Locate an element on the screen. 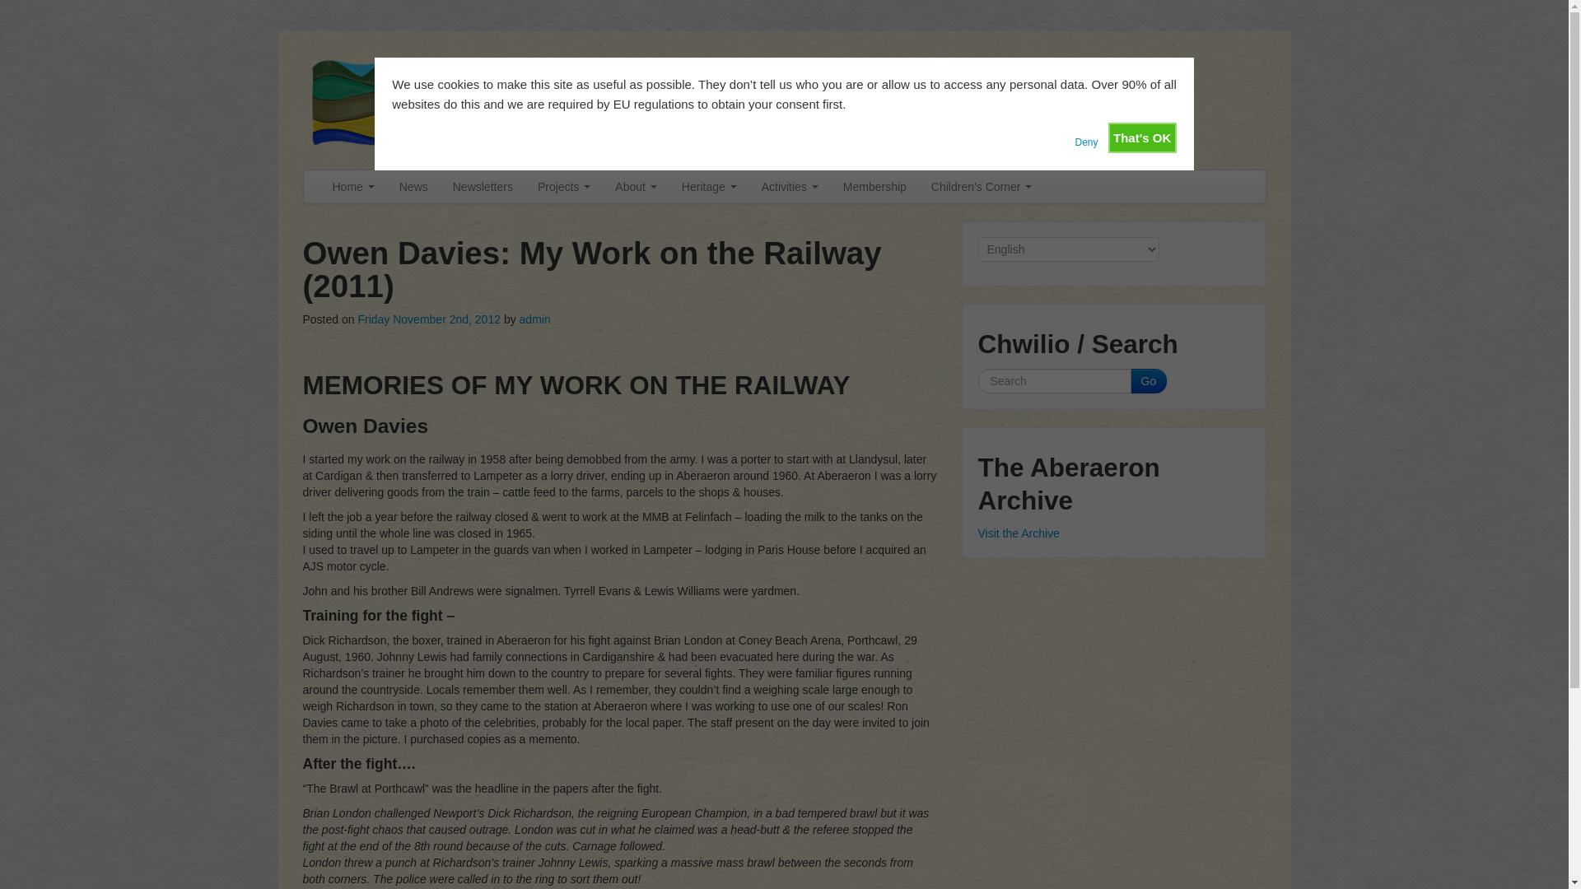 Image resolution: width=1581 pixels, height=889 pixels. Activities is located at coordinates (790, 187).